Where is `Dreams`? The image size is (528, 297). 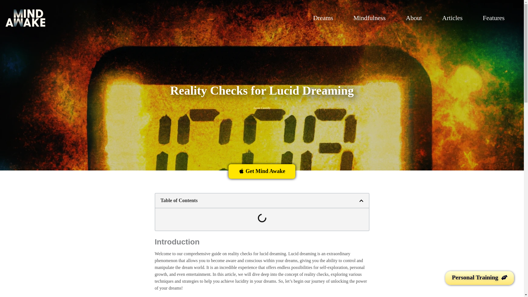
Dreams is located at coordinates (327, 18).